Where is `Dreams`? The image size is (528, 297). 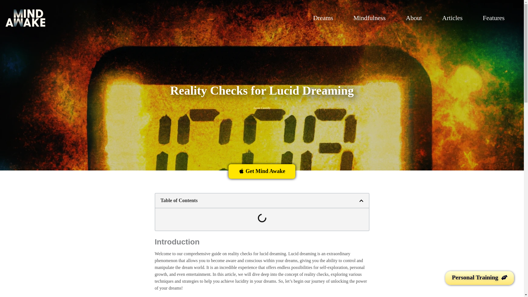
Dreams is located at coordinates (327, 18).